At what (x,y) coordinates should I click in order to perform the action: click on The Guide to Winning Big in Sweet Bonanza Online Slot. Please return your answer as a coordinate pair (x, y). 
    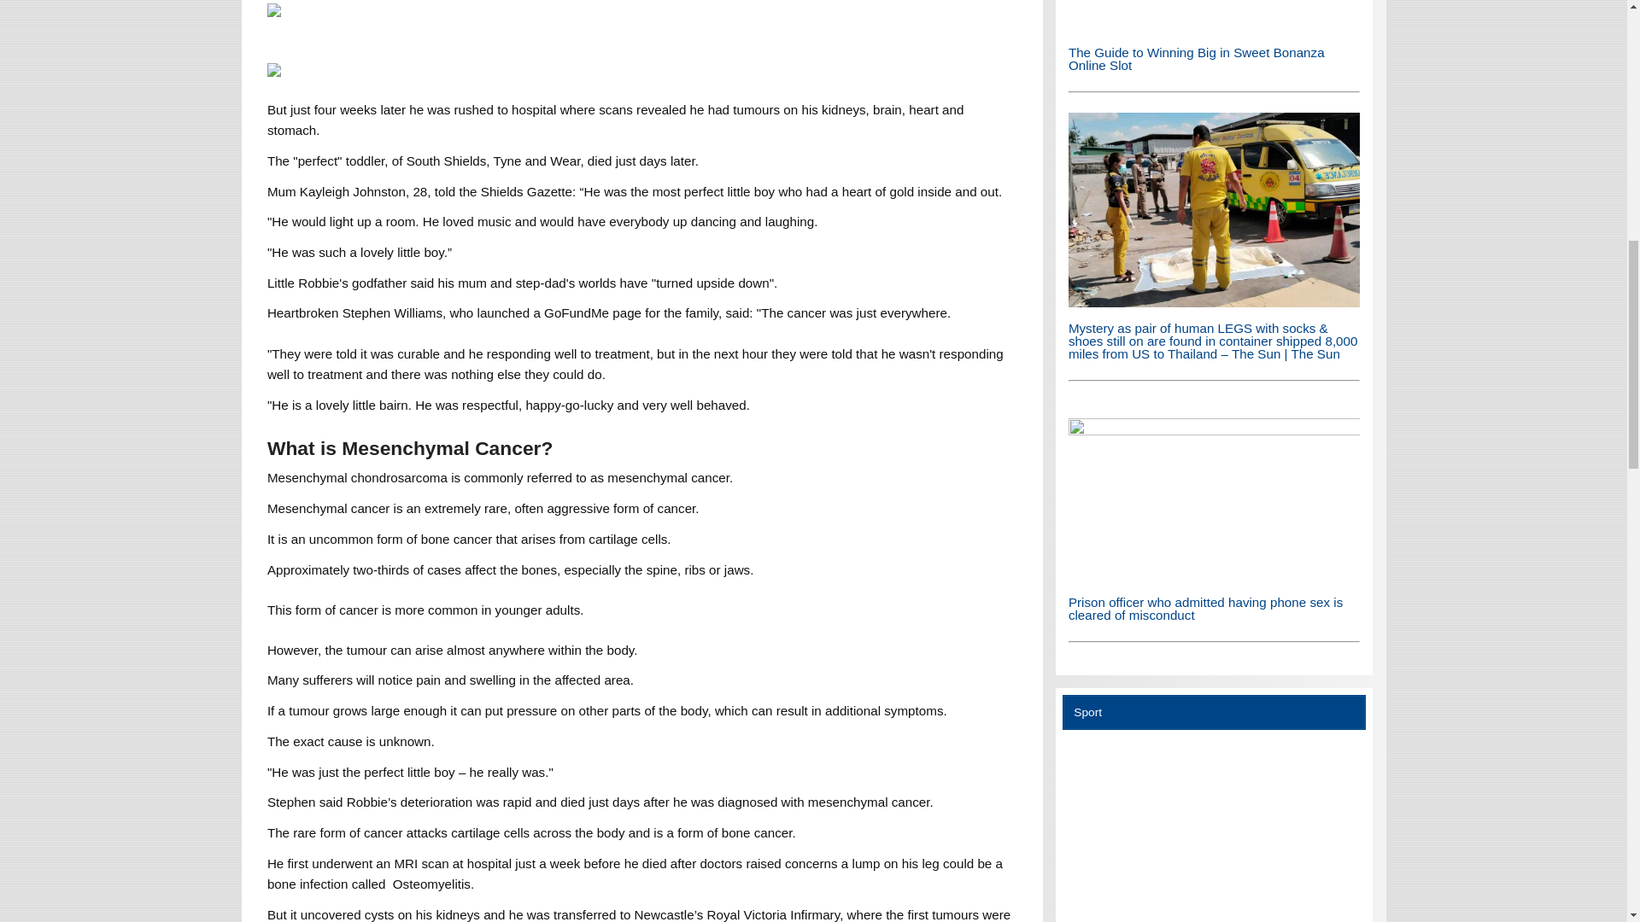
    Looking at the image, I should click on (1197, 58).